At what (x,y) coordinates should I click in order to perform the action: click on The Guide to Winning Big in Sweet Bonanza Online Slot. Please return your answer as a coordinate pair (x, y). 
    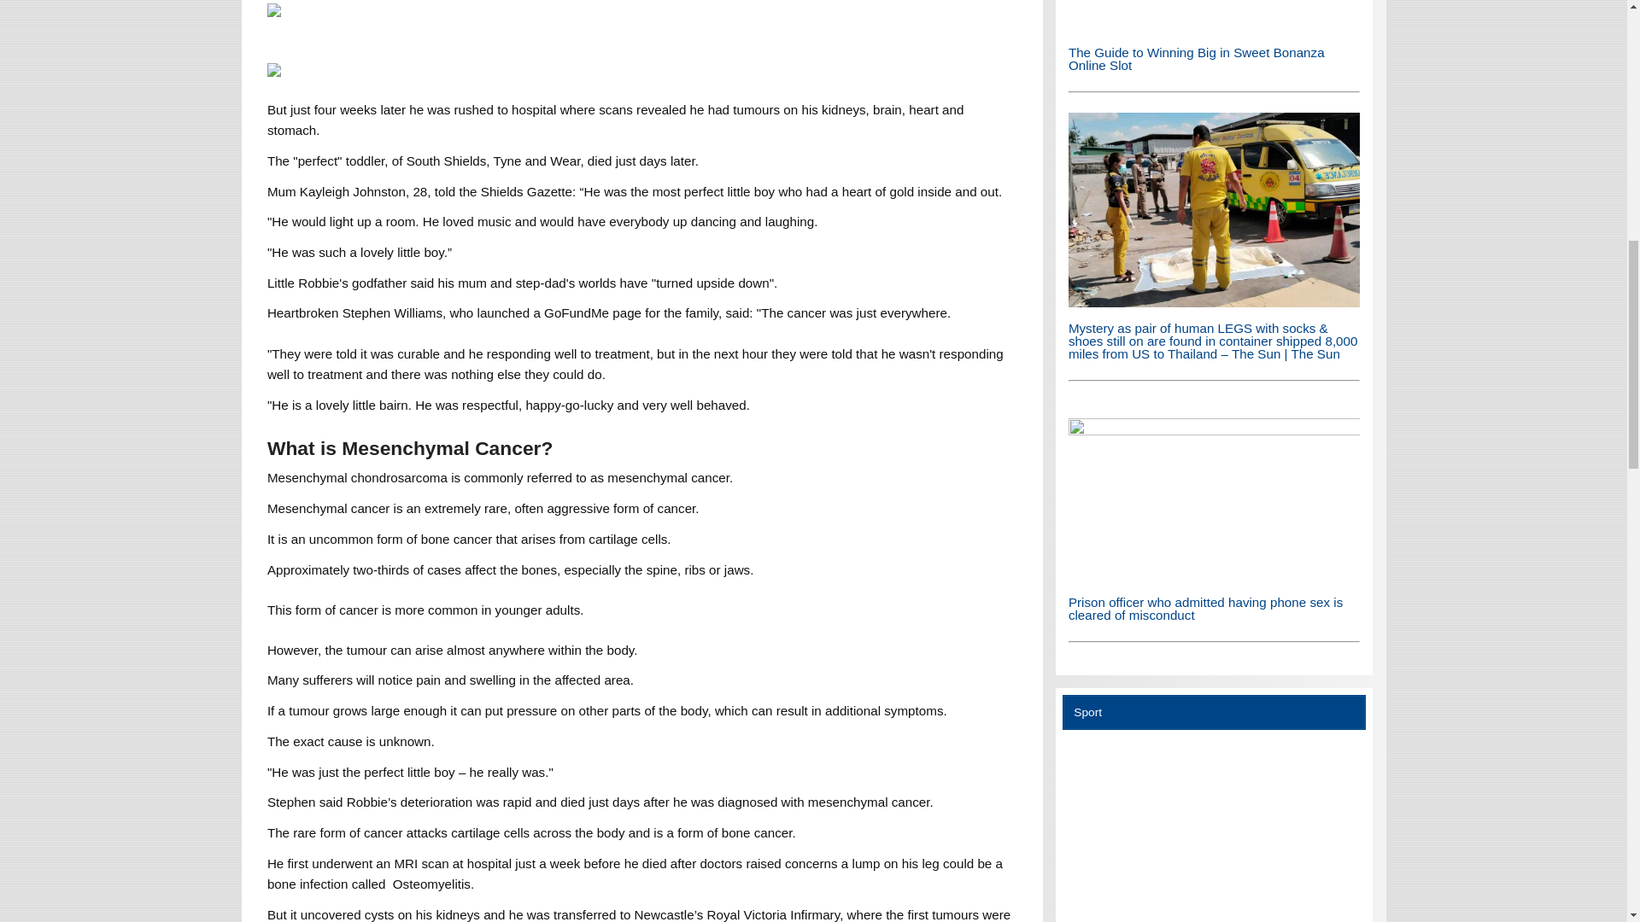
    Looking at the image, I should click on (1197, 58).